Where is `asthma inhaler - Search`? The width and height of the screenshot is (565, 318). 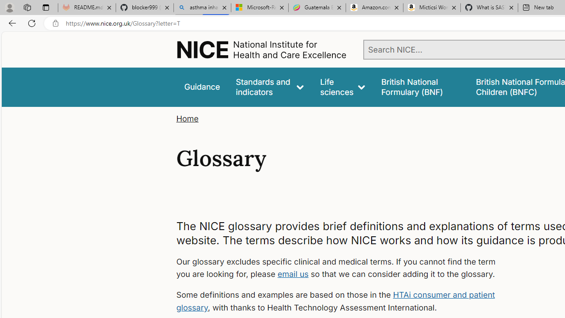 asthma inhaler - Search is located at coordinates (202, 8).